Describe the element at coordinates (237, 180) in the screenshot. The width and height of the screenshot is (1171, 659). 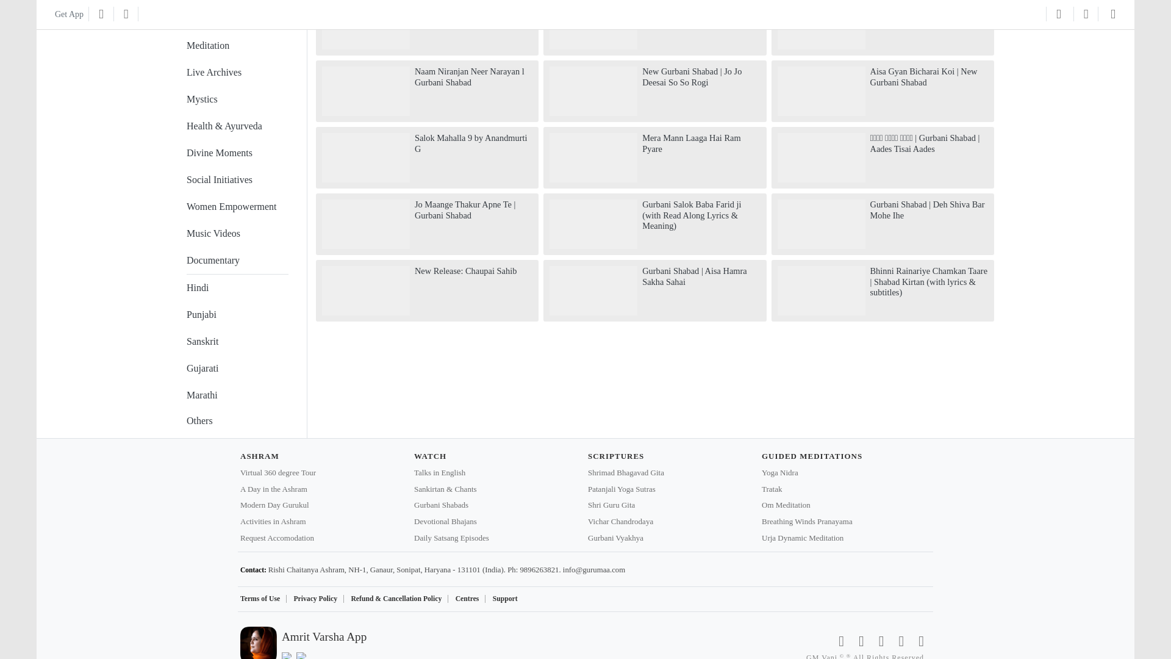
I see `16 videos` at that location.